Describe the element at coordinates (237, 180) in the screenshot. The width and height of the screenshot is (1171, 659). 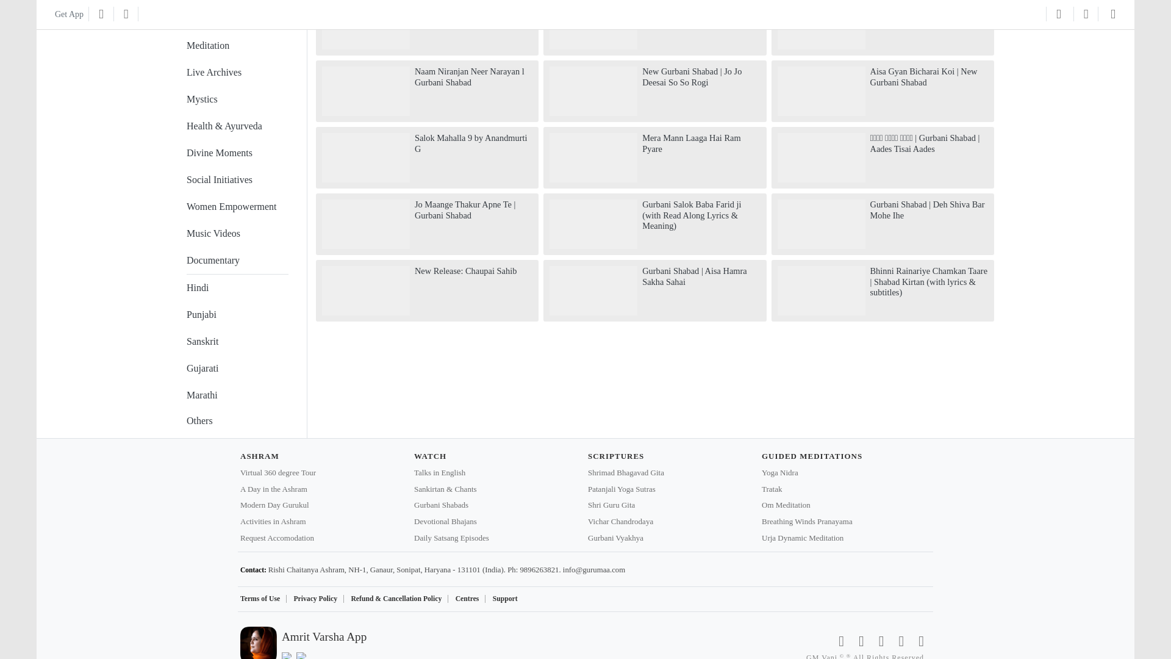
I see `16 videos` at that location.